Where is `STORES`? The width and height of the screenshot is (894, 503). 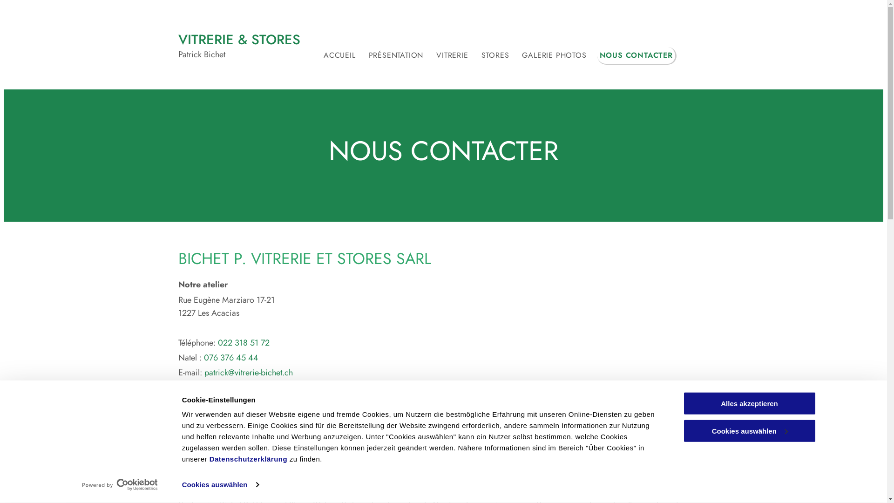
STORES is located at coordinates (496, 56).